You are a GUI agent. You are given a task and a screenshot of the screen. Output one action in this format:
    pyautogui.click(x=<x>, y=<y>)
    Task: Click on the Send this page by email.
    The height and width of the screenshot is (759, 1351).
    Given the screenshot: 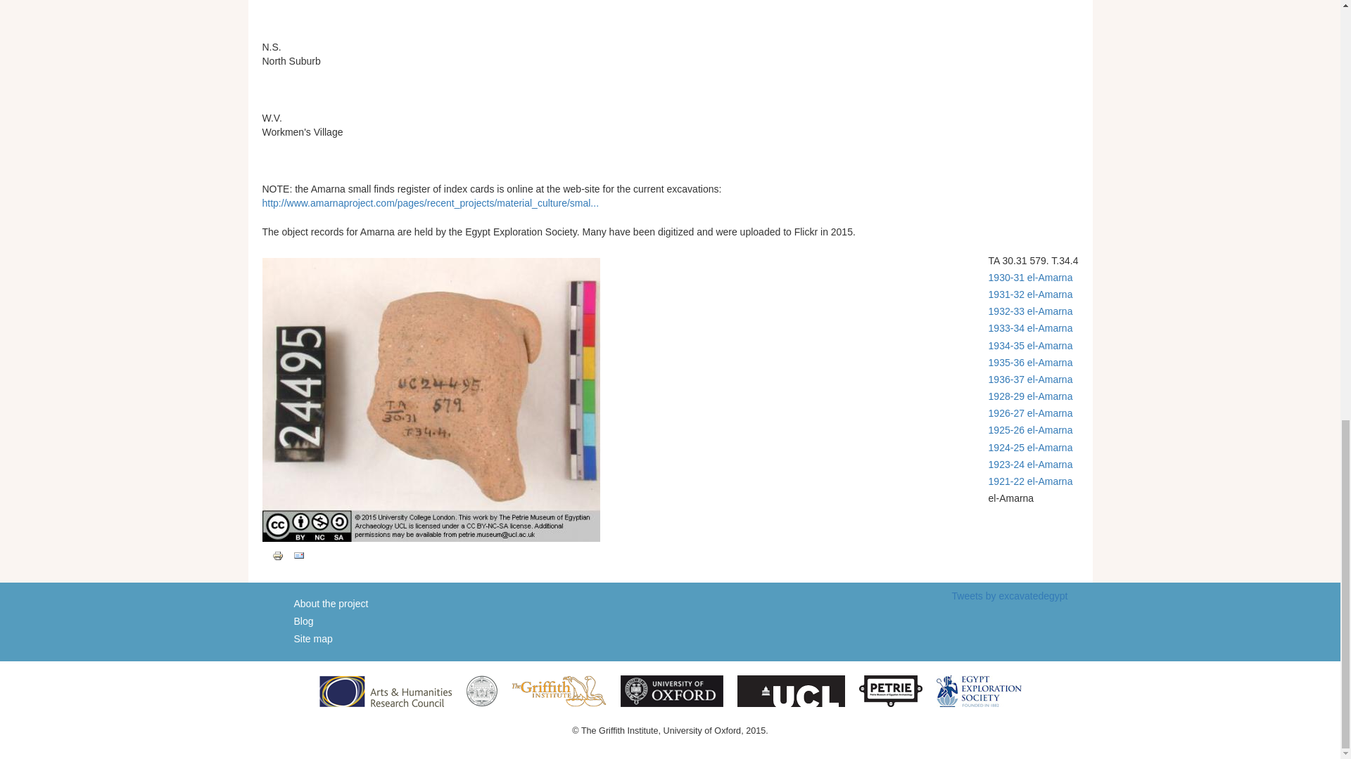 What is the action you would take?
    pyautogui.click(x=298, y=555)
    